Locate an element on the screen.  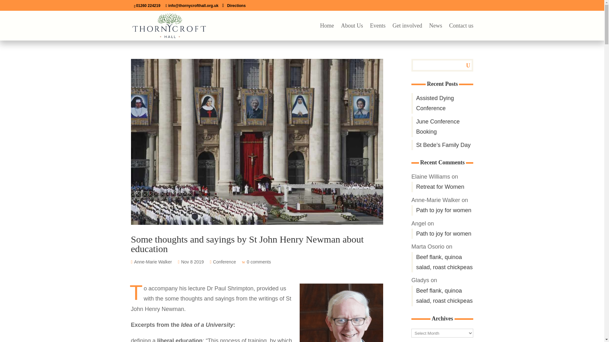
Conference is located at coordinates (226, 262).